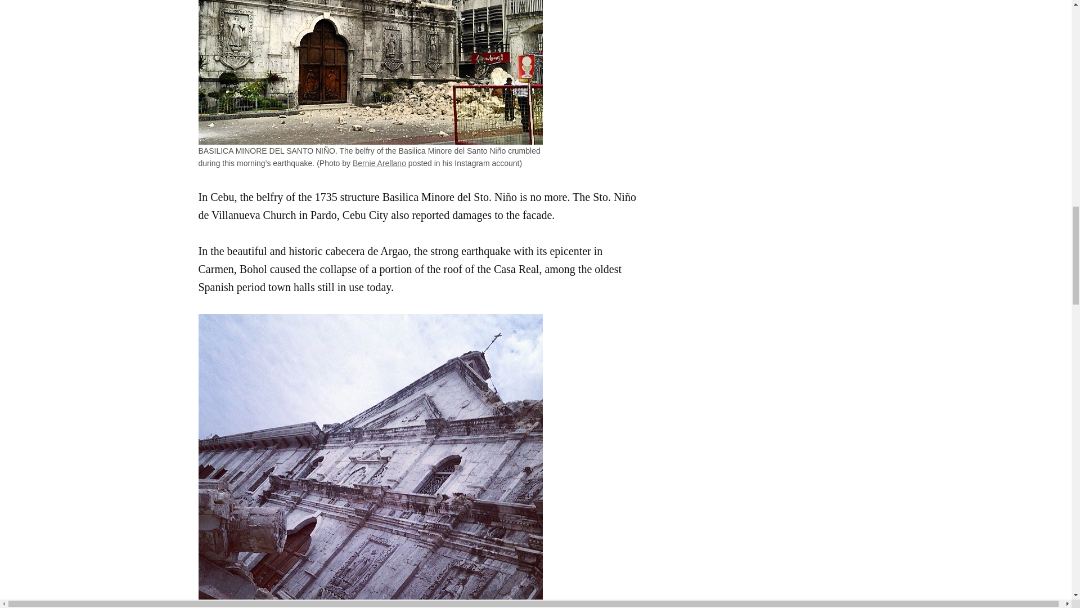 Image resolution: width=1080 pixels, height=608 pixels. Describe the element at coordinates (379, 163) in the screenshot. I see `Bernie Arellano` at that location.